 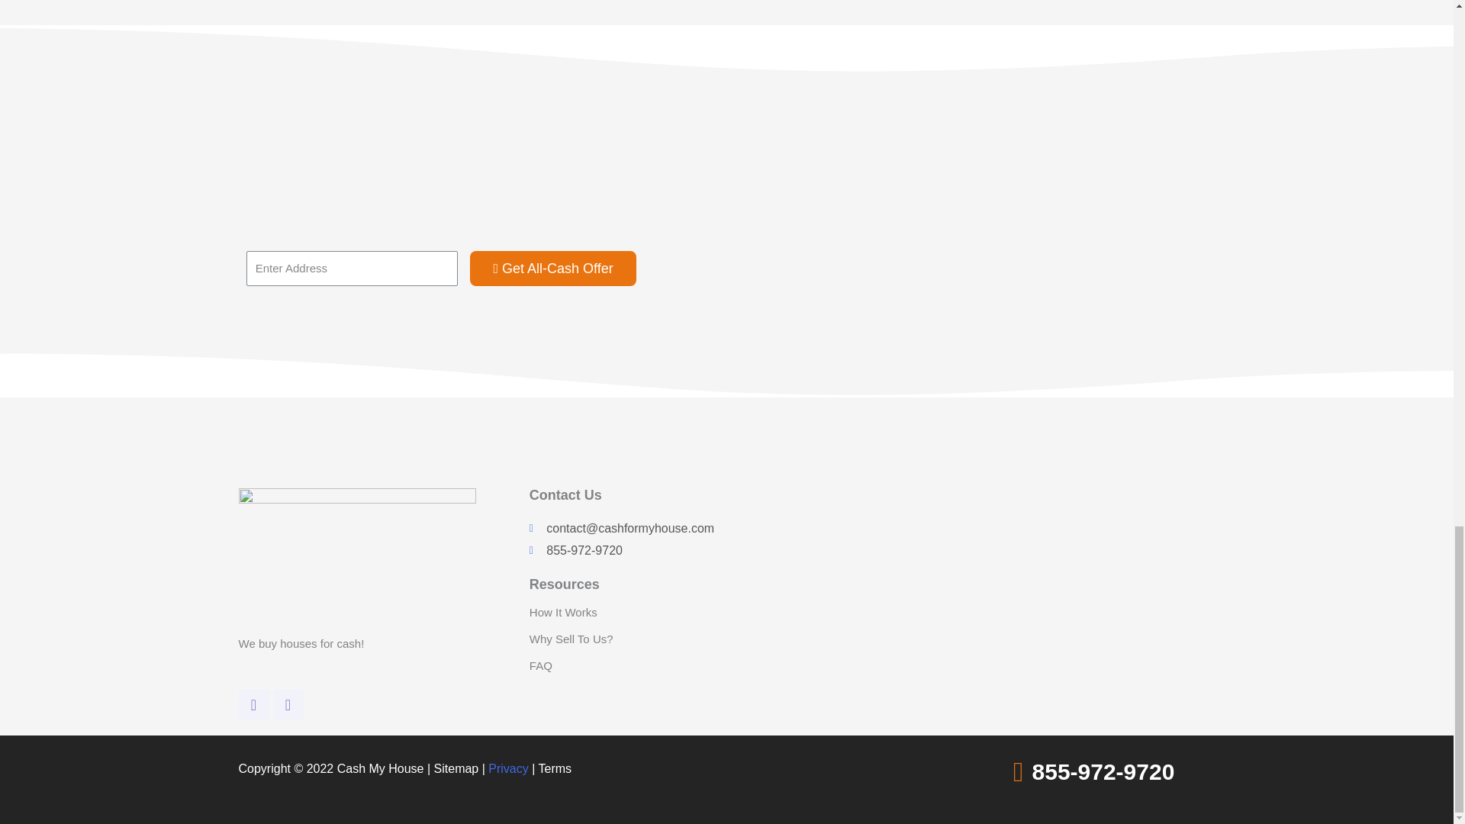 I want to click on FAQ, so click(x=540, y=665).